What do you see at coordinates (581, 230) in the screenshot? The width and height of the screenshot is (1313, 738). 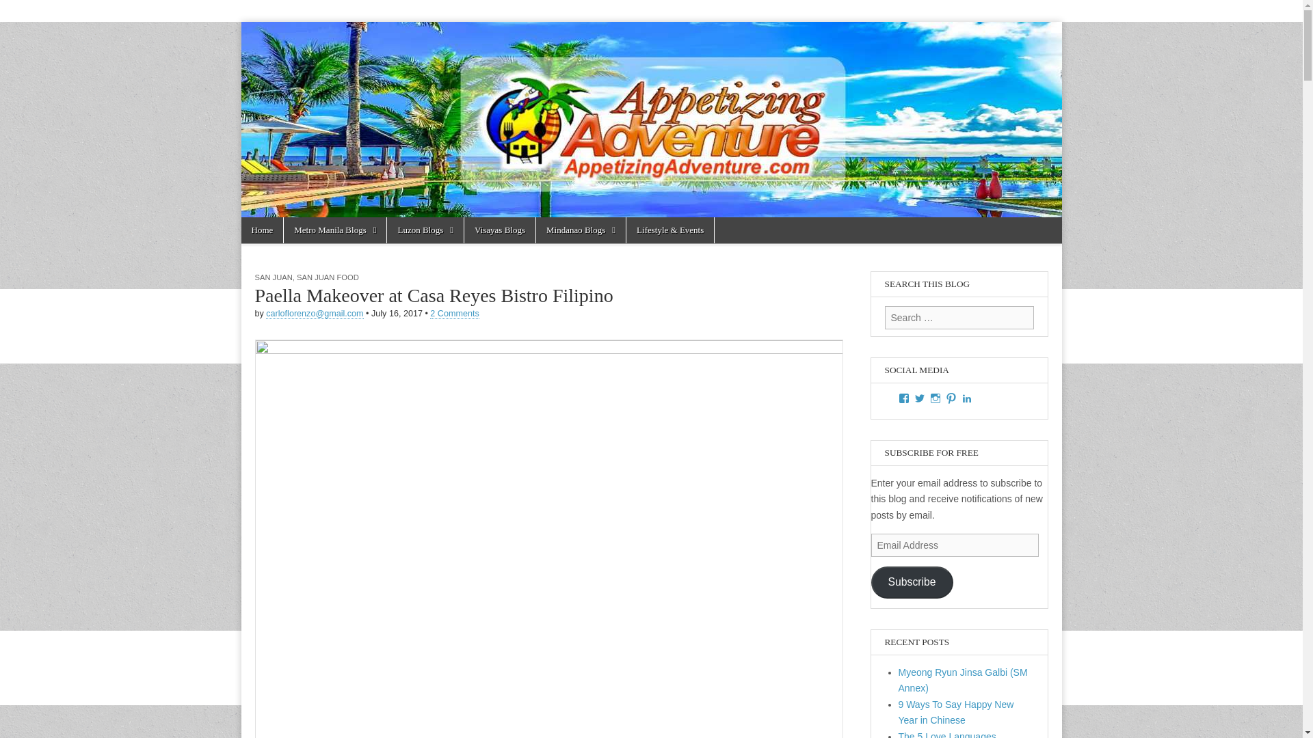 I see `Mindanao Blogs` at bounding box center [581, 230].